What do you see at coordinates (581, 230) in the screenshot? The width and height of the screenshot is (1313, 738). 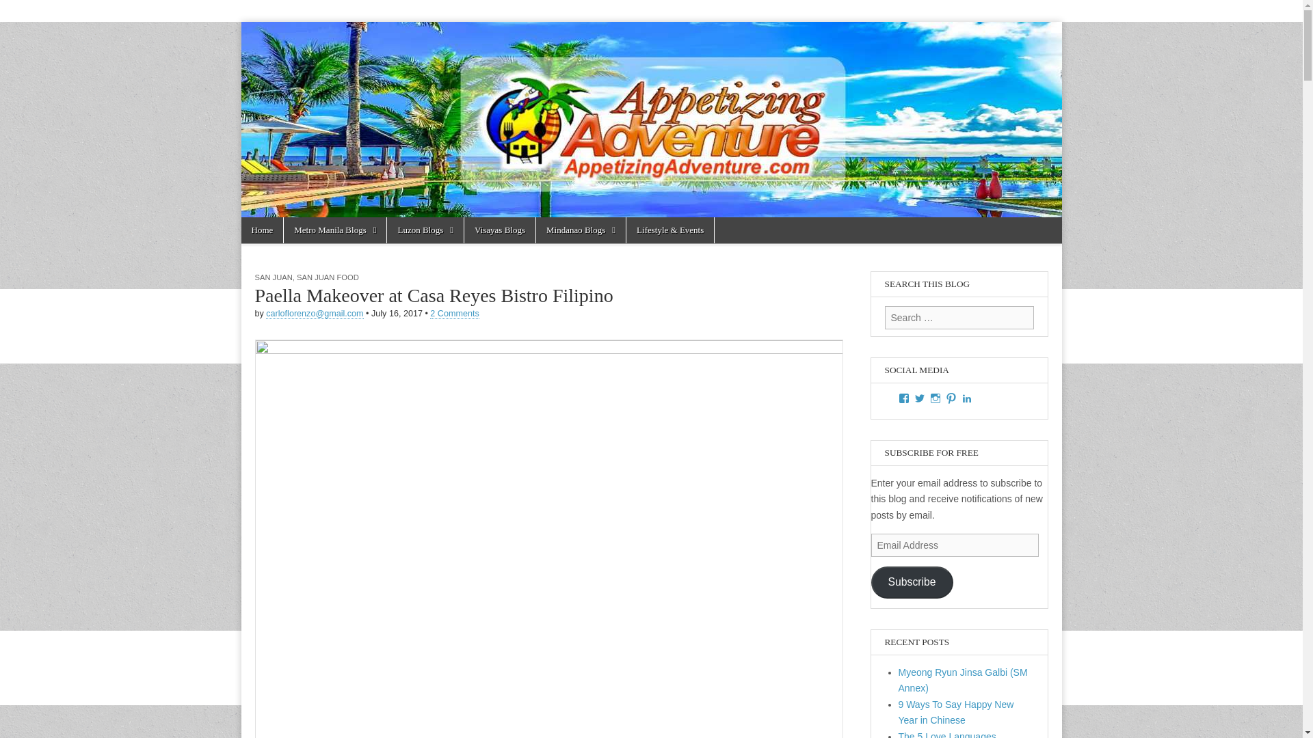 I see `Mindanao Blogs` at bounding box center [581, 230].